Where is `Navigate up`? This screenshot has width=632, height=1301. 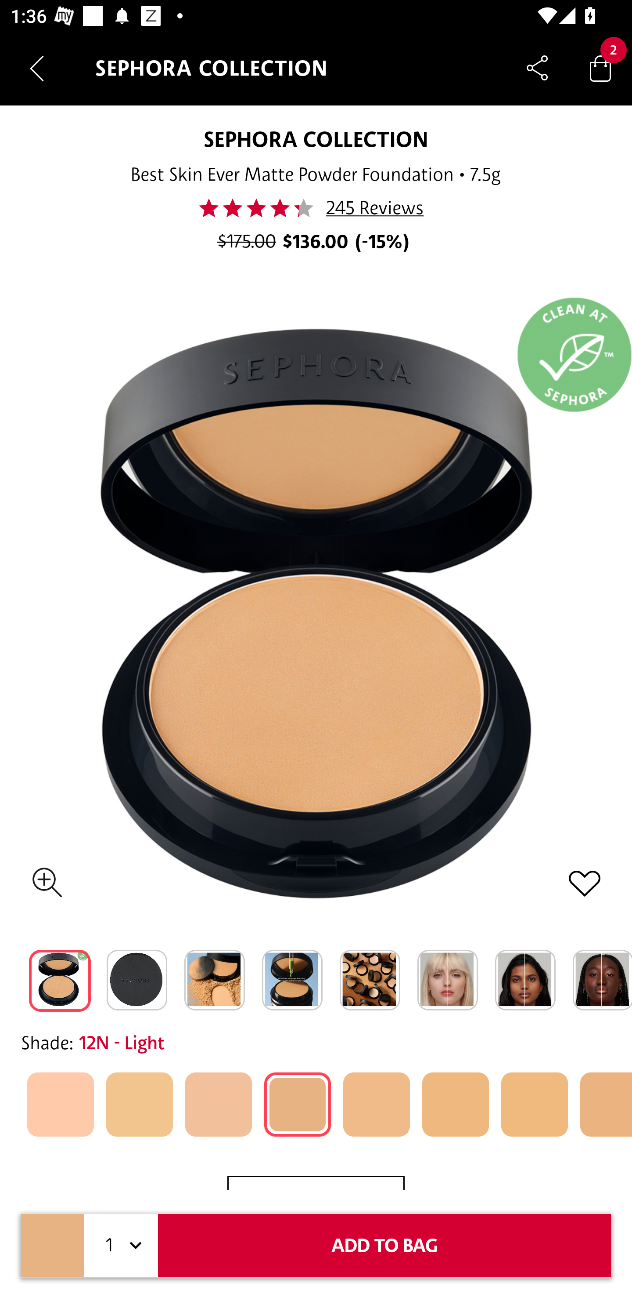
Navigate up is located at coordinates (37, 68).